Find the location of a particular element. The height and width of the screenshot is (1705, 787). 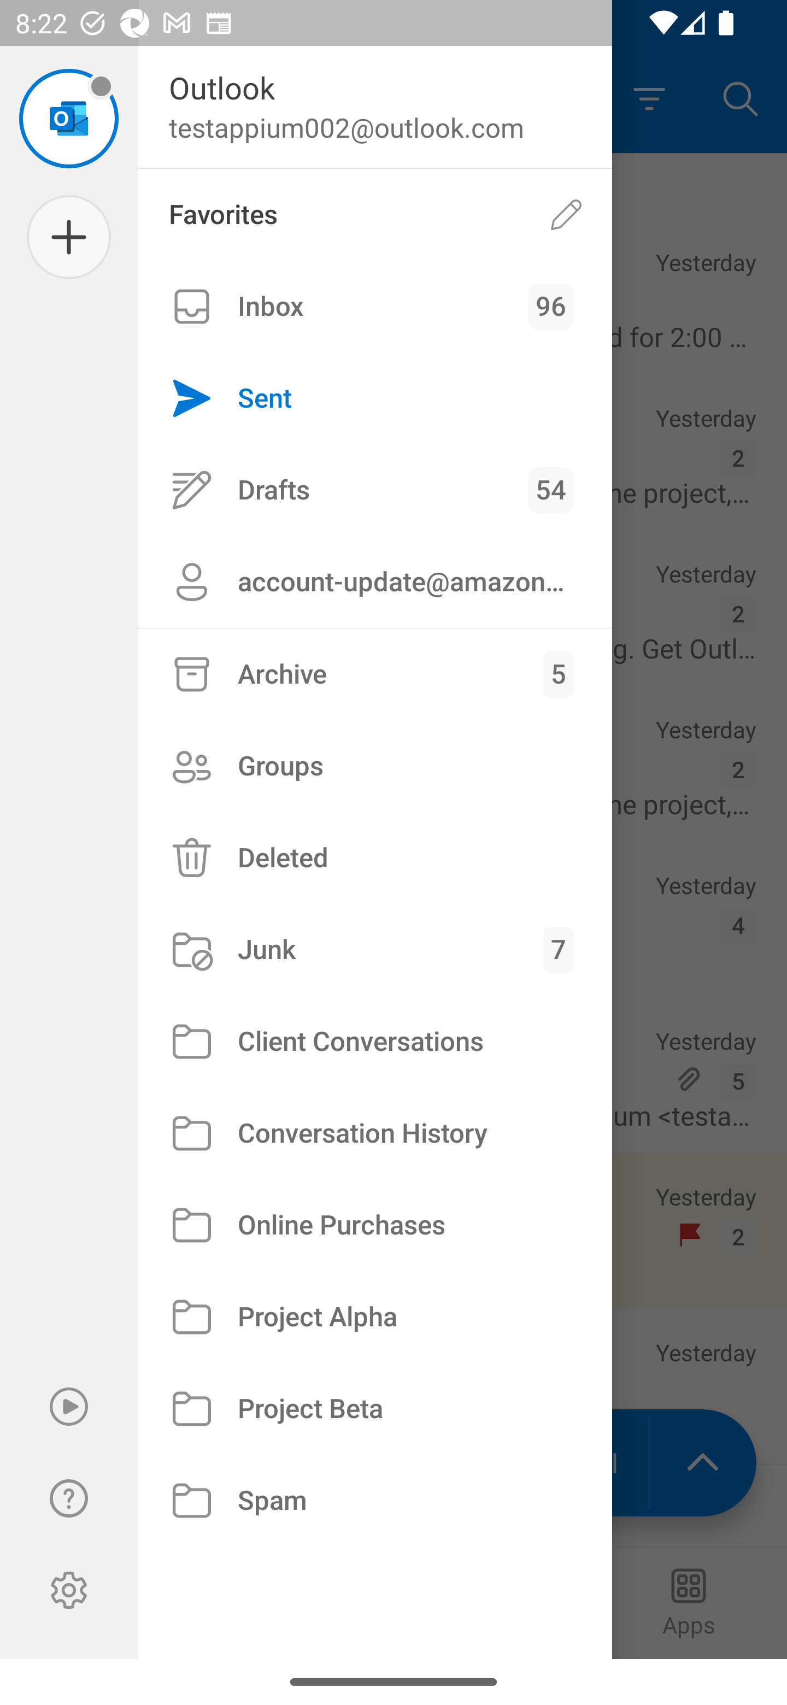

Help is located at coordinates (69, 1498).